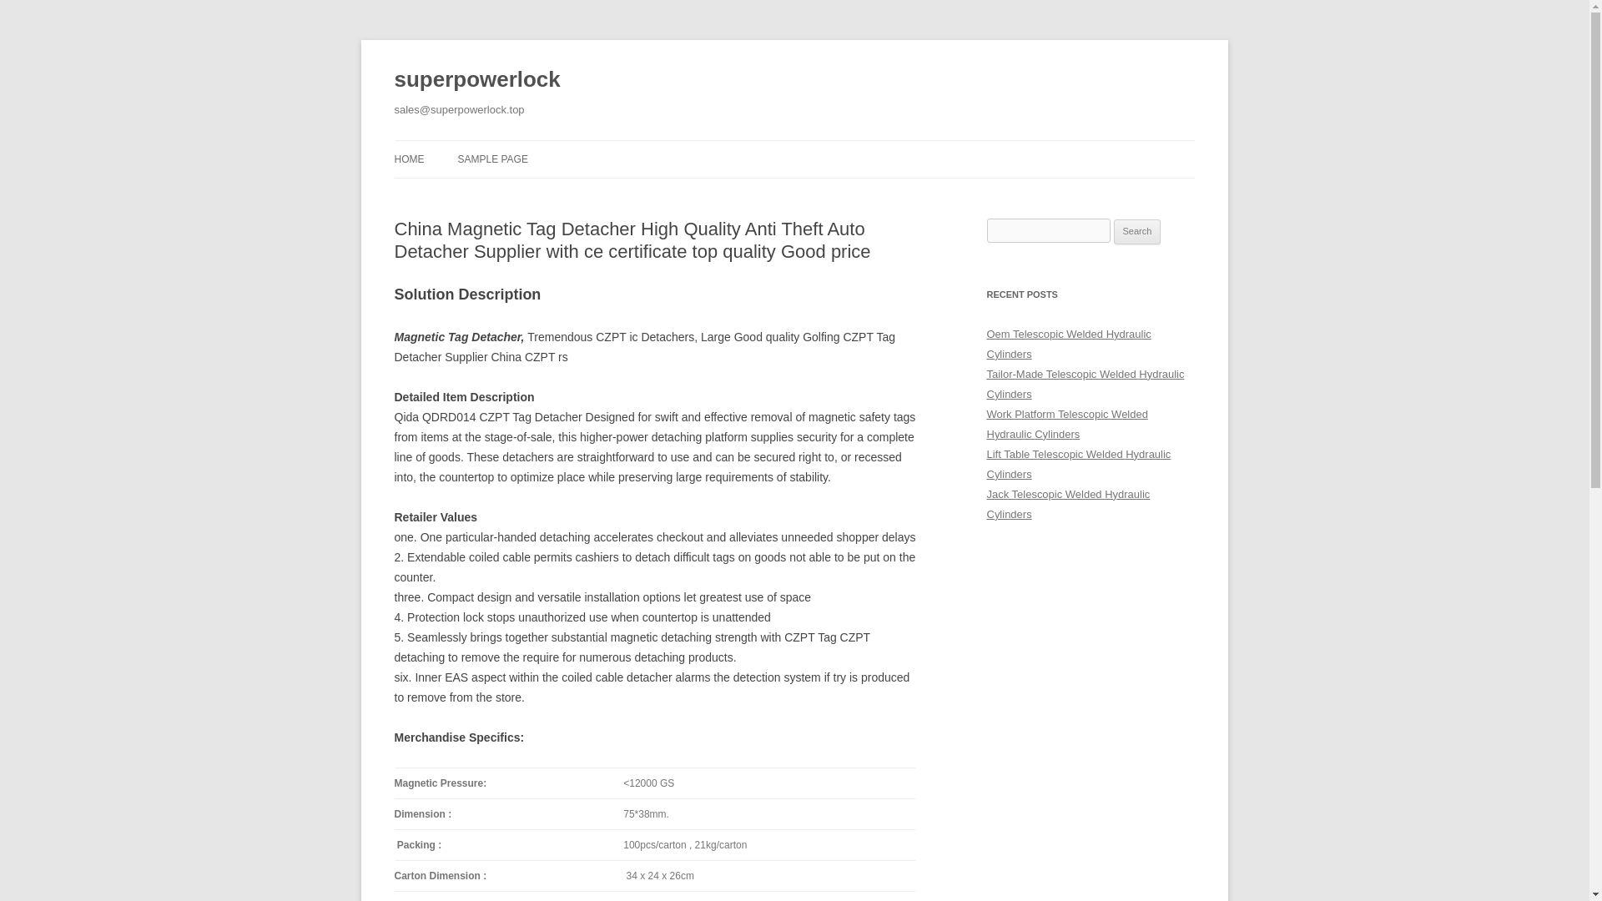 The image size is (1602, 901). What do you see at coordinates (1066, 424) in the screenshot?
I see `Work Platform Telescopic Welded Hydraulic Cylinders` at bounding box center [1066, 424].